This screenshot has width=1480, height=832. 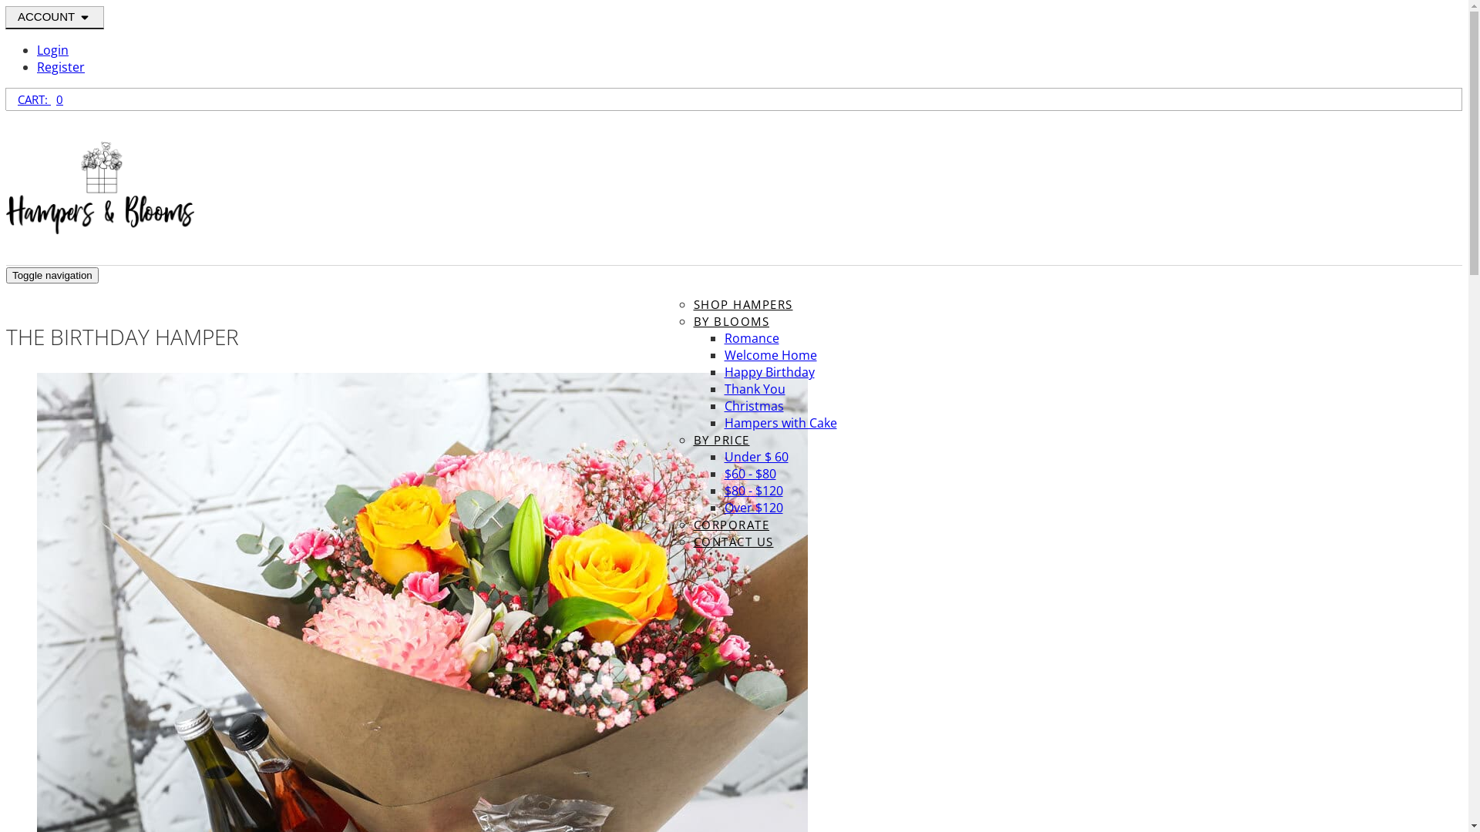 What do you see at coordinates (61, 67) in the screenshot?
I see `Register` at bounding box center [61, 67].